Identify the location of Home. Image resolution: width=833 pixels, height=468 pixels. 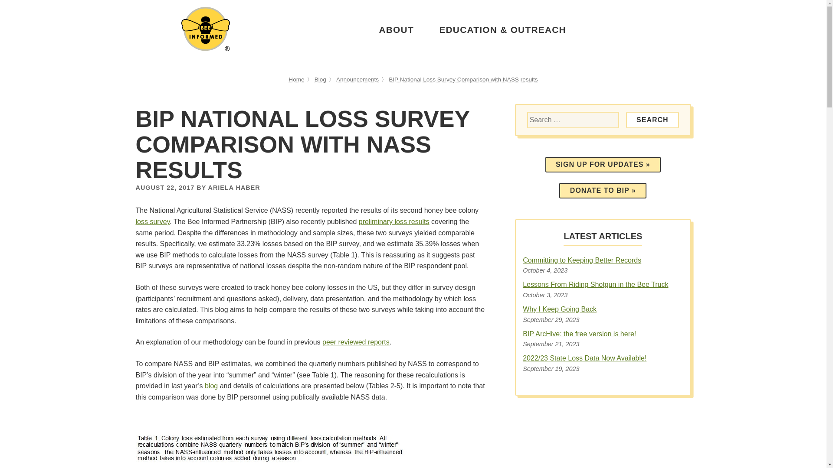
(296, 80).